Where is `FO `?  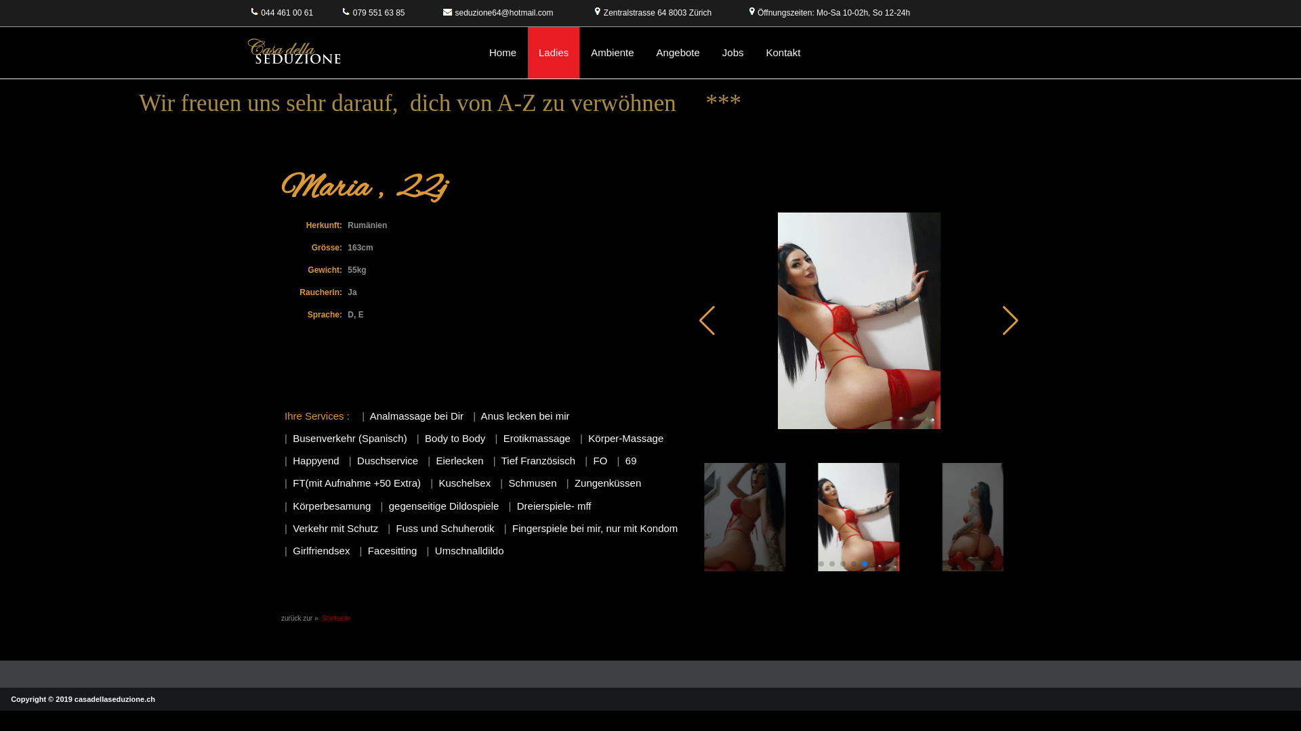
FO  is located at coordinates (600, 460).